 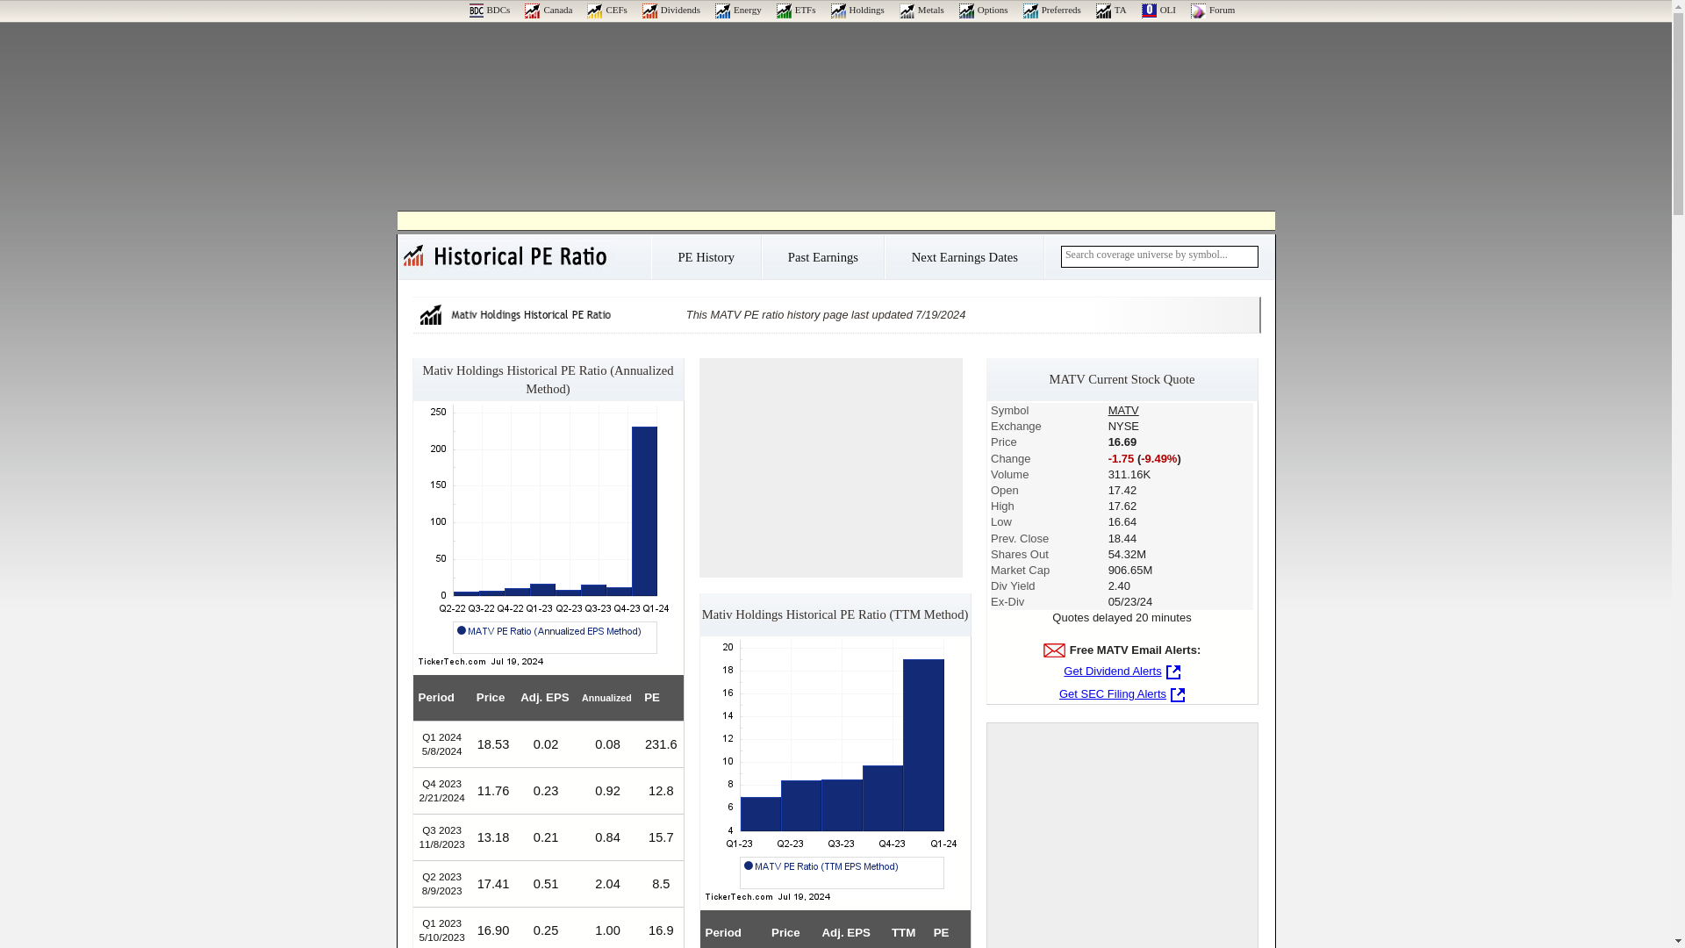 What do you see at coordinates (1158, 10) in the screenshot?
I see `OLI` at bounding box center [1158, 10].